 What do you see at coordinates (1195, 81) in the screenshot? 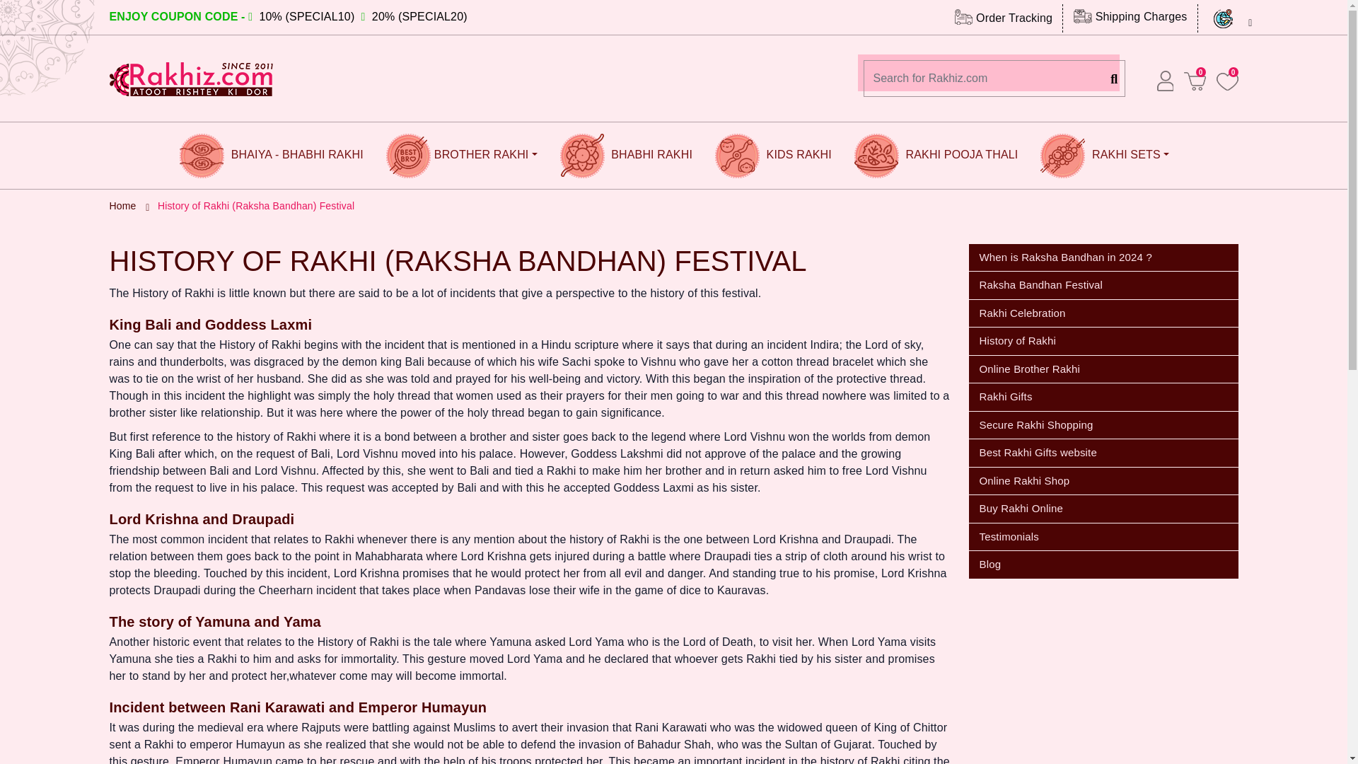
I see `0` at bounding box center [1195, 81].